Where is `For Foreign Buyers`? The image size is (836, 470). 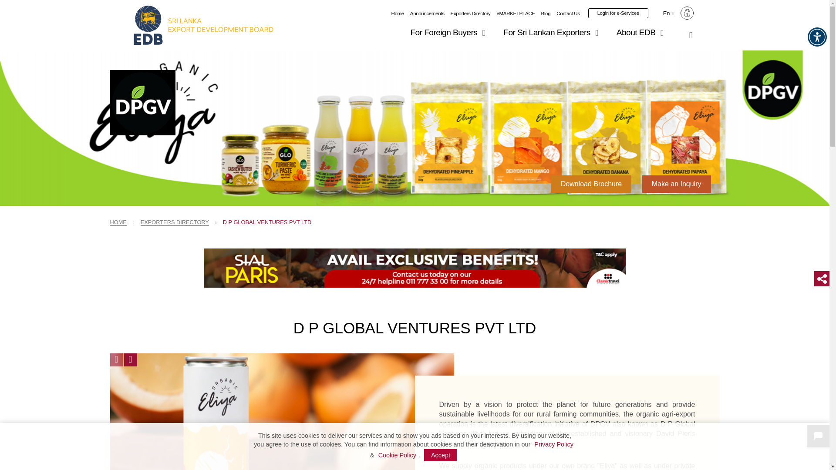 For Foreign Buyers is located at coordinates (449, 32).